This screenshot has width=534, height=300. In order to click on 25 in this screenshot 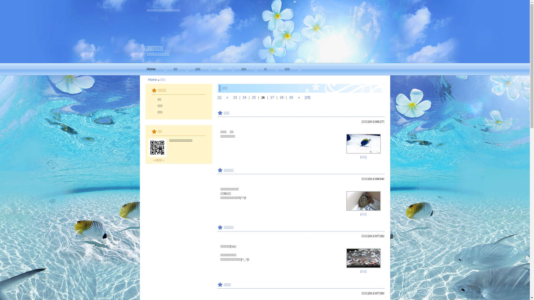, I will do `click(254, 97)`.